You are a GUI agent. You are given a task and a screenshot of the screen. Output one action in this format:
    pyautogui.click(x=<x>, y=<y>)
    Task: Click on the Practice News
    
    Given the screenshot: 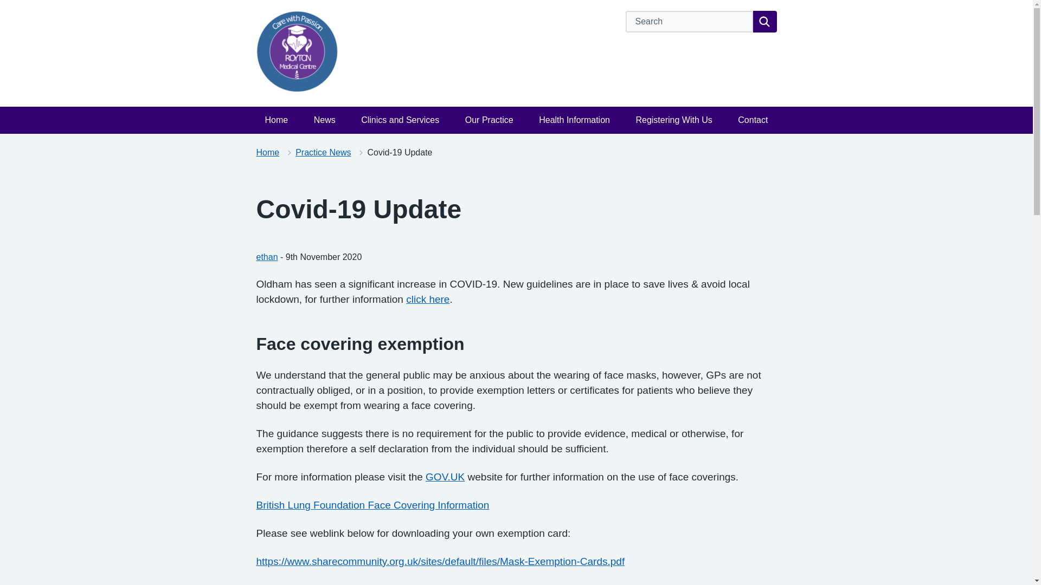 What is the action you would take?
    pyautogui.click(x=323, y=153)
    